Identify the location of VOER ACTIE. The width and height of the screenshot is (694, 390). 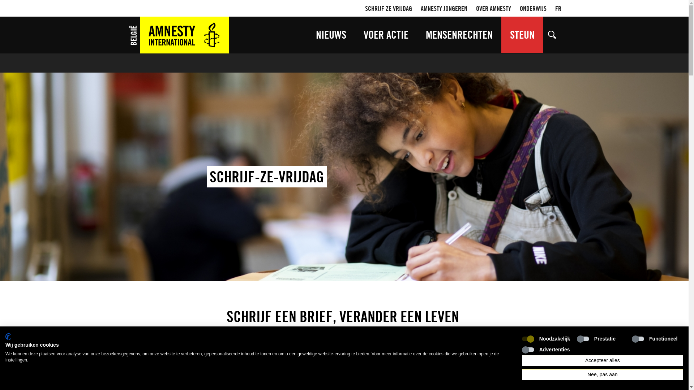
(386, 35).